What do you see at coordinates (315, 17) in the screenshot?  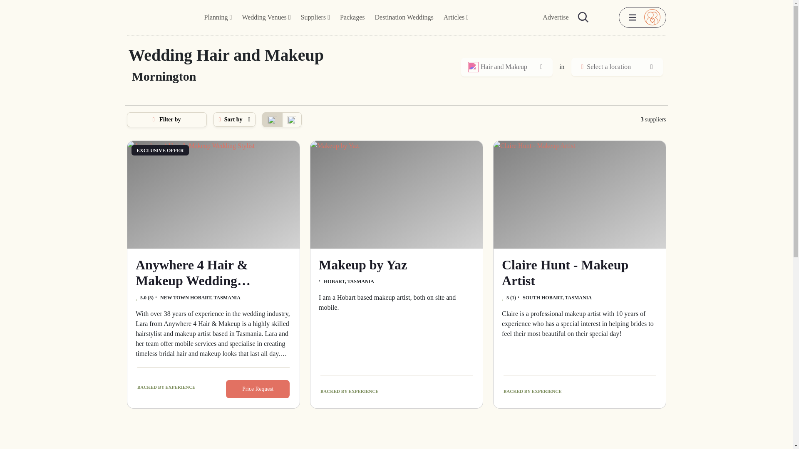 I see `Suppliers` at bounding box center [315, 17].